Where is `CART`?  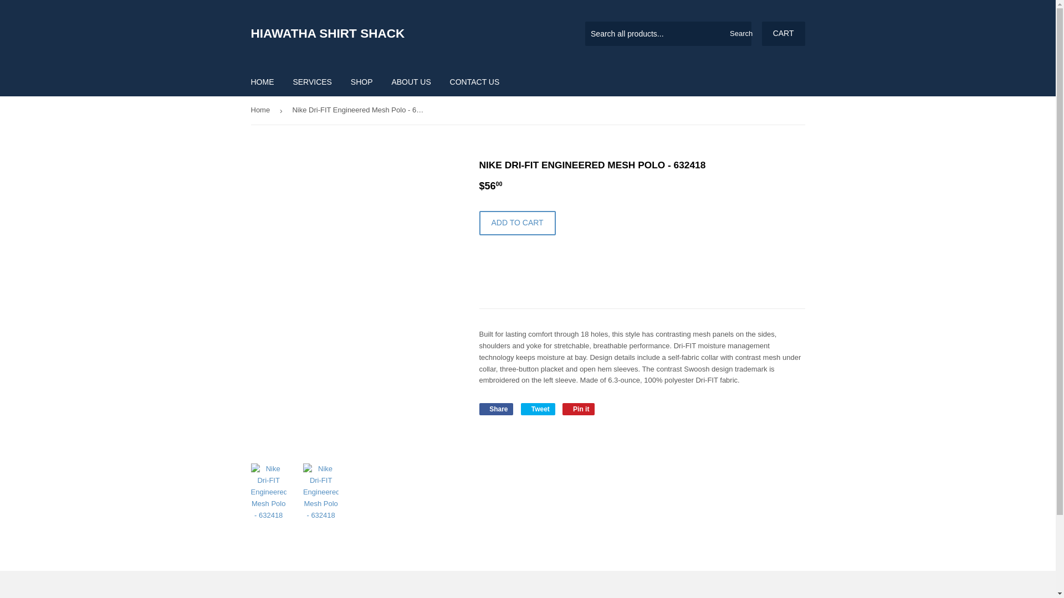
CART is located at coordinates (784, 33).